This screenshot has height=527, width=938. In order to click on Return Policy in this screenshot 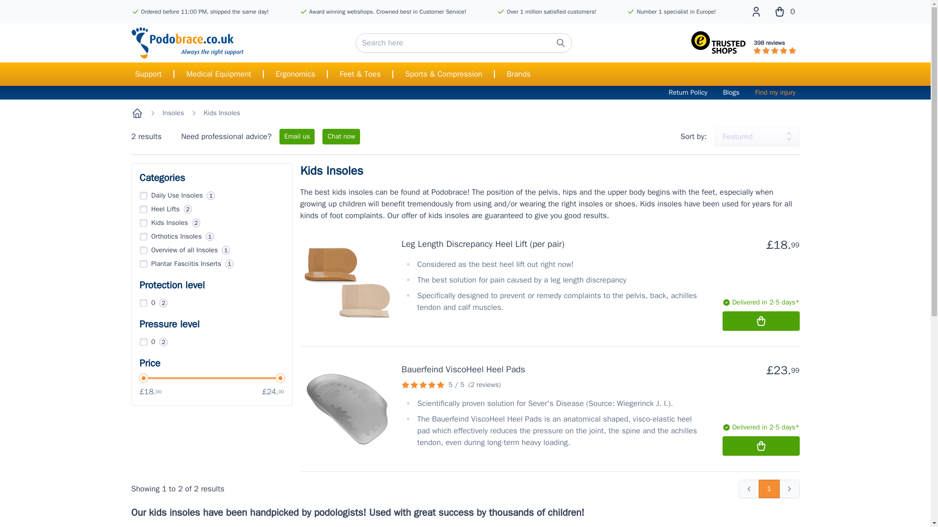, I will do `click(688, 93)`.